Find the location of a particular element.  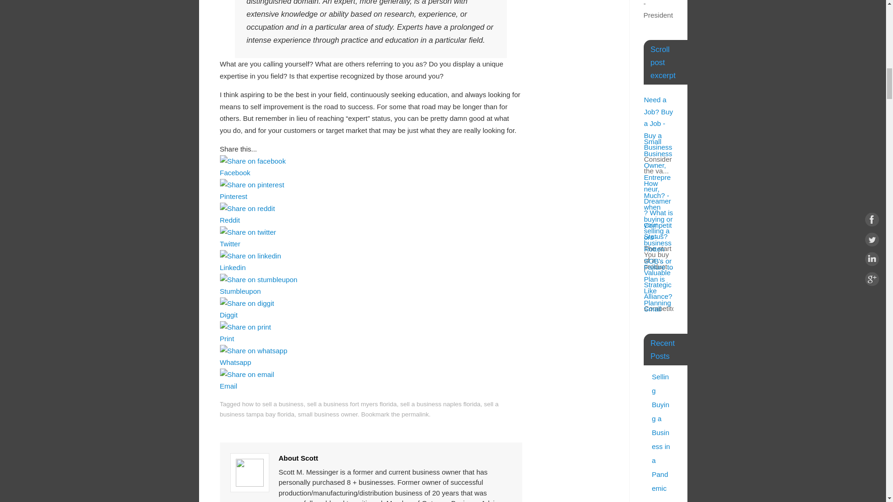

Twitter is located at coordinates (370, 244).